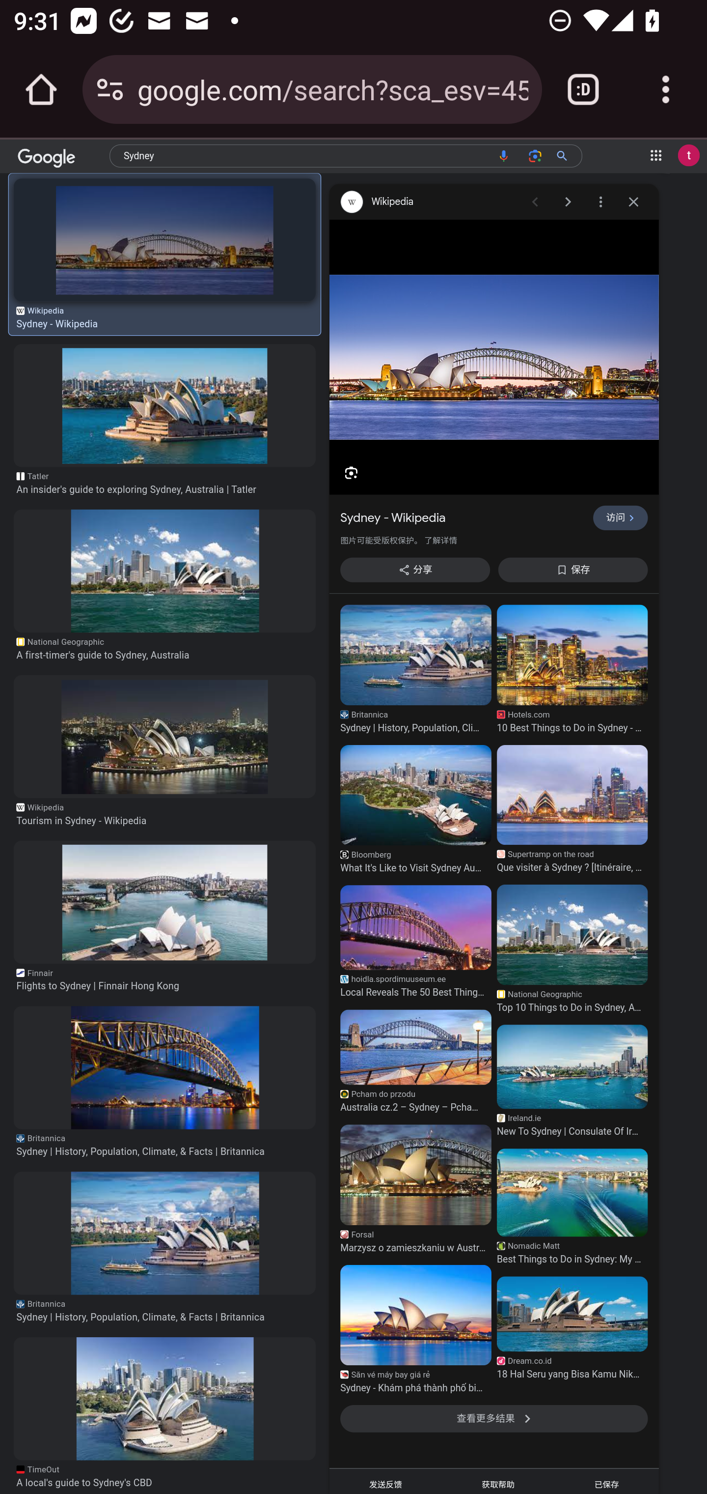 This screenshot has width=707, height=1494. I want to click on 发送反馈, so click(385, 1481).